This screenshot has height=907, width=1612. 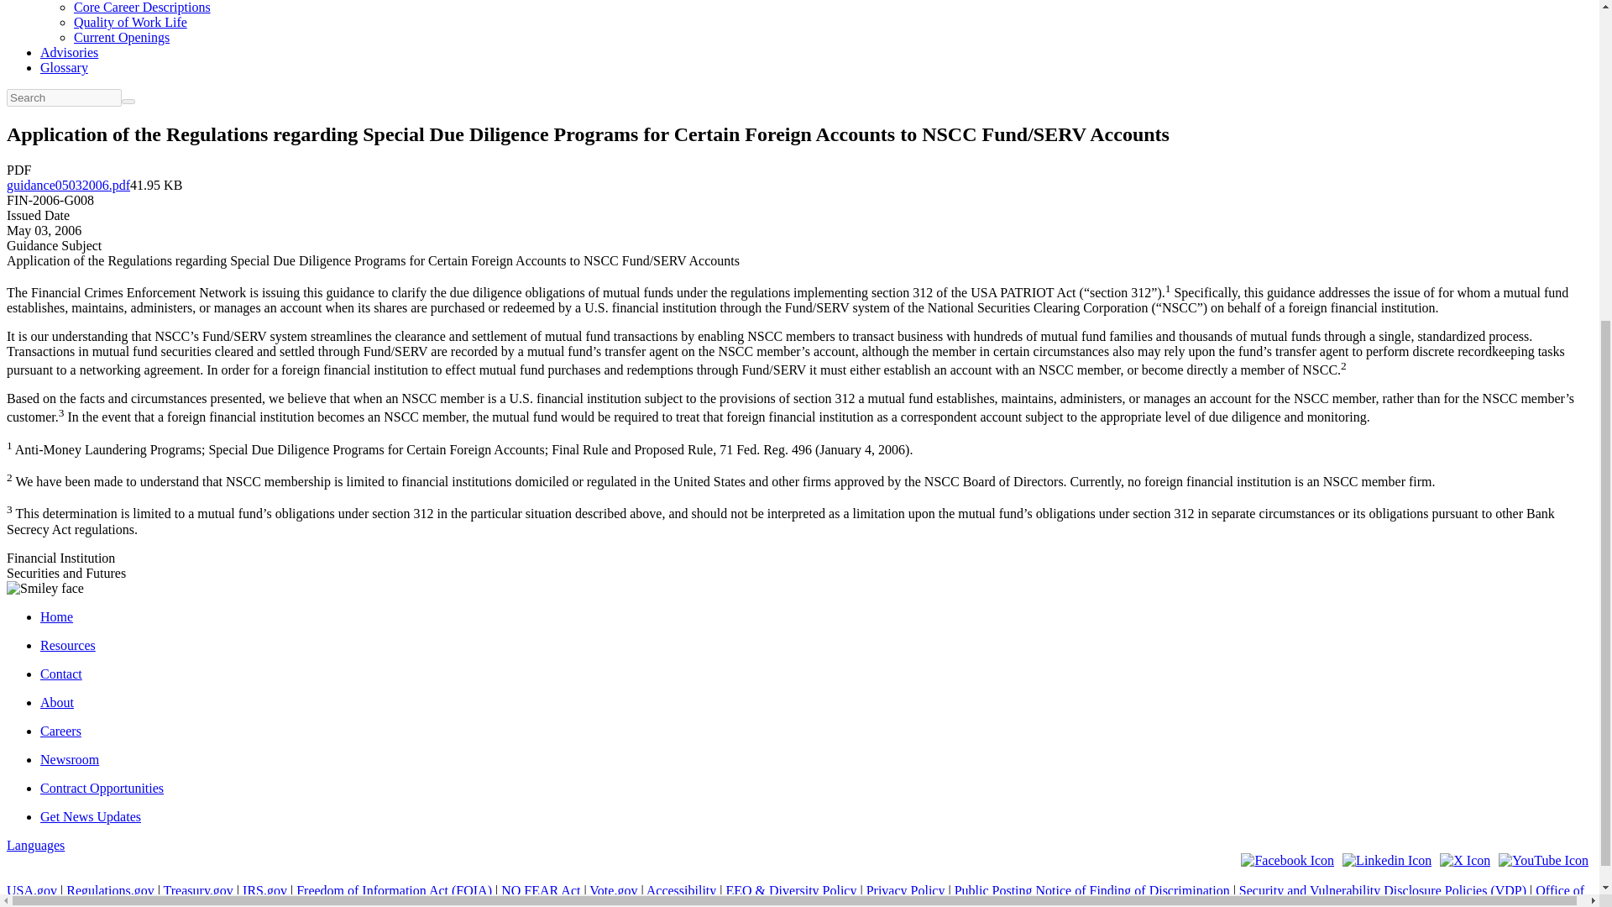 I want to click on Current Openings, so click(x=121, y=37).